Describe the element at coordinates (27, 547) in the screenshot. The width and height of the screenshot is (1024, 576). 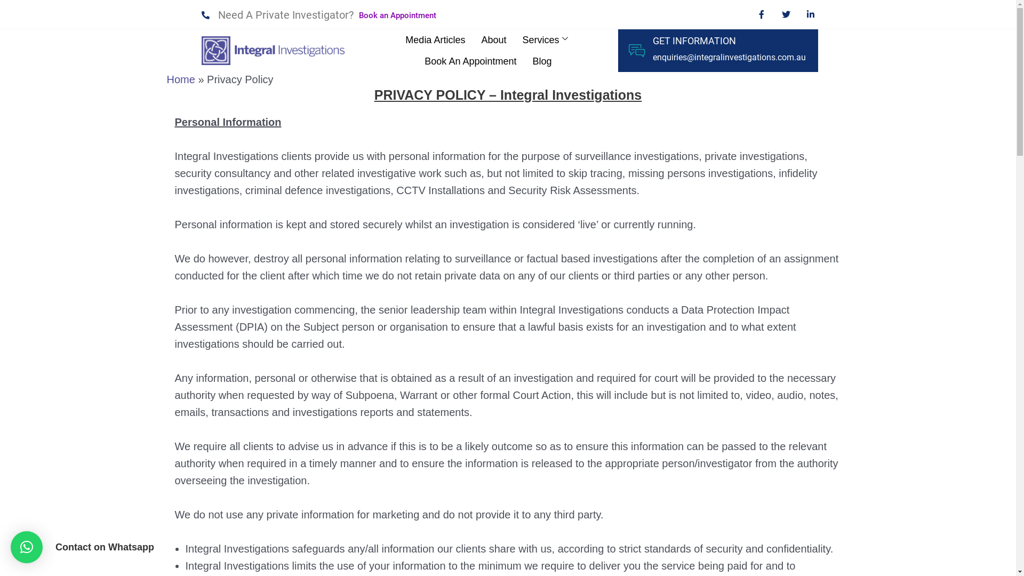
I see `Contact on Whatsapp` at that location.